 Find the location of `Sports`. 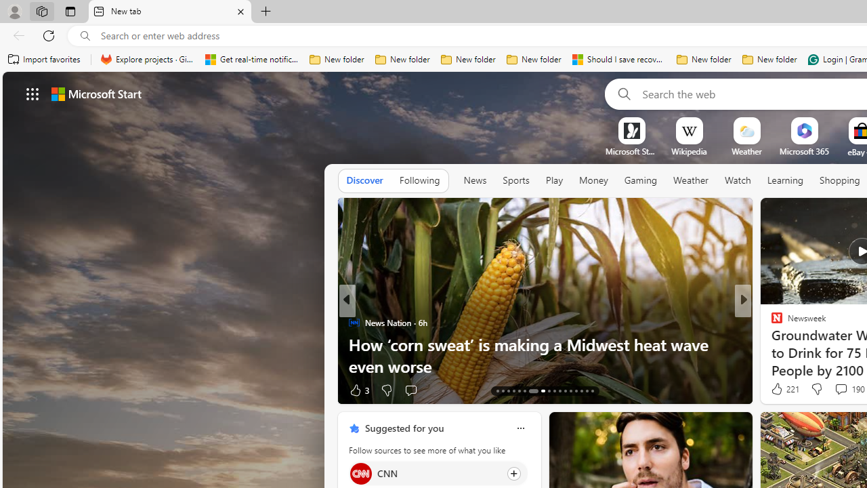

Sports is located at coordinates (515, 180).